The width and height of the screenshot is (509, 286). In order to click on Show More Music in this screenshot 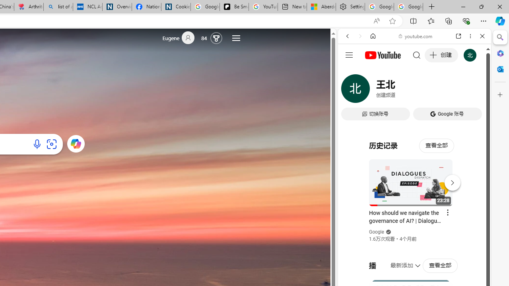, I will do `click(463, 217)`.